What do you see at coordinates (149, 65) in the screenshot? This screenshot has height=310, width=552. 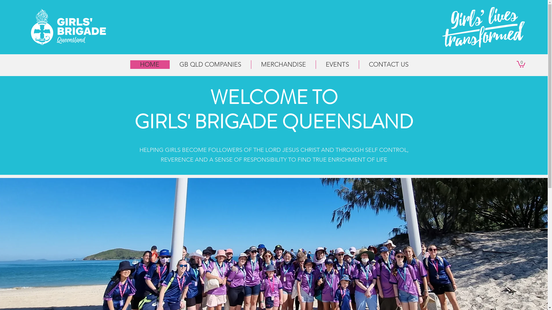 I see `HOME` at bounding box center [149, 65].